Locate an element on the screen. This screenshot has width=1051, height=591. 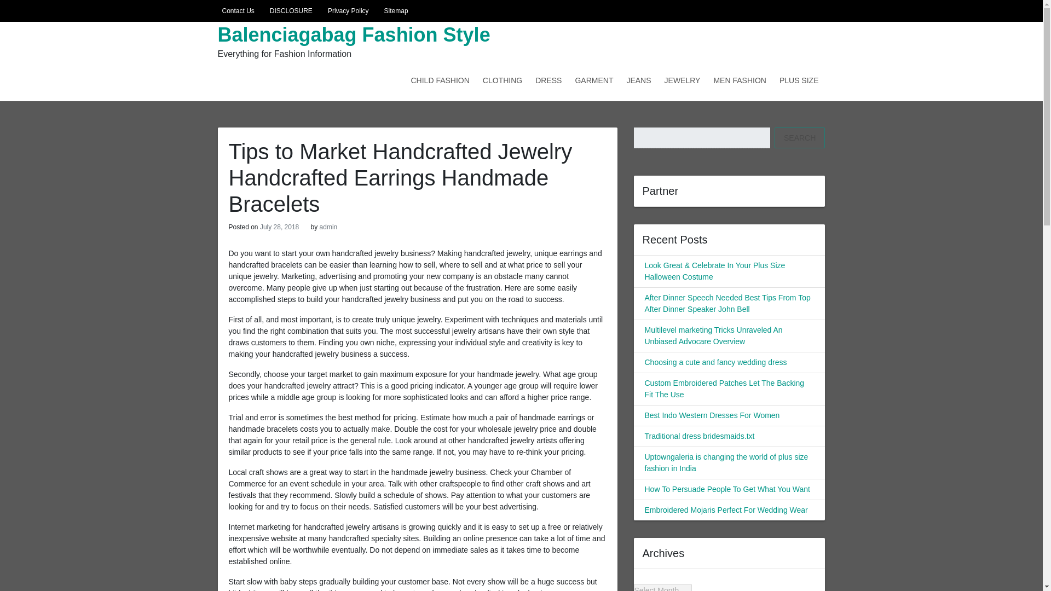
CHILD FASHION is located at coordinates (440, 80).